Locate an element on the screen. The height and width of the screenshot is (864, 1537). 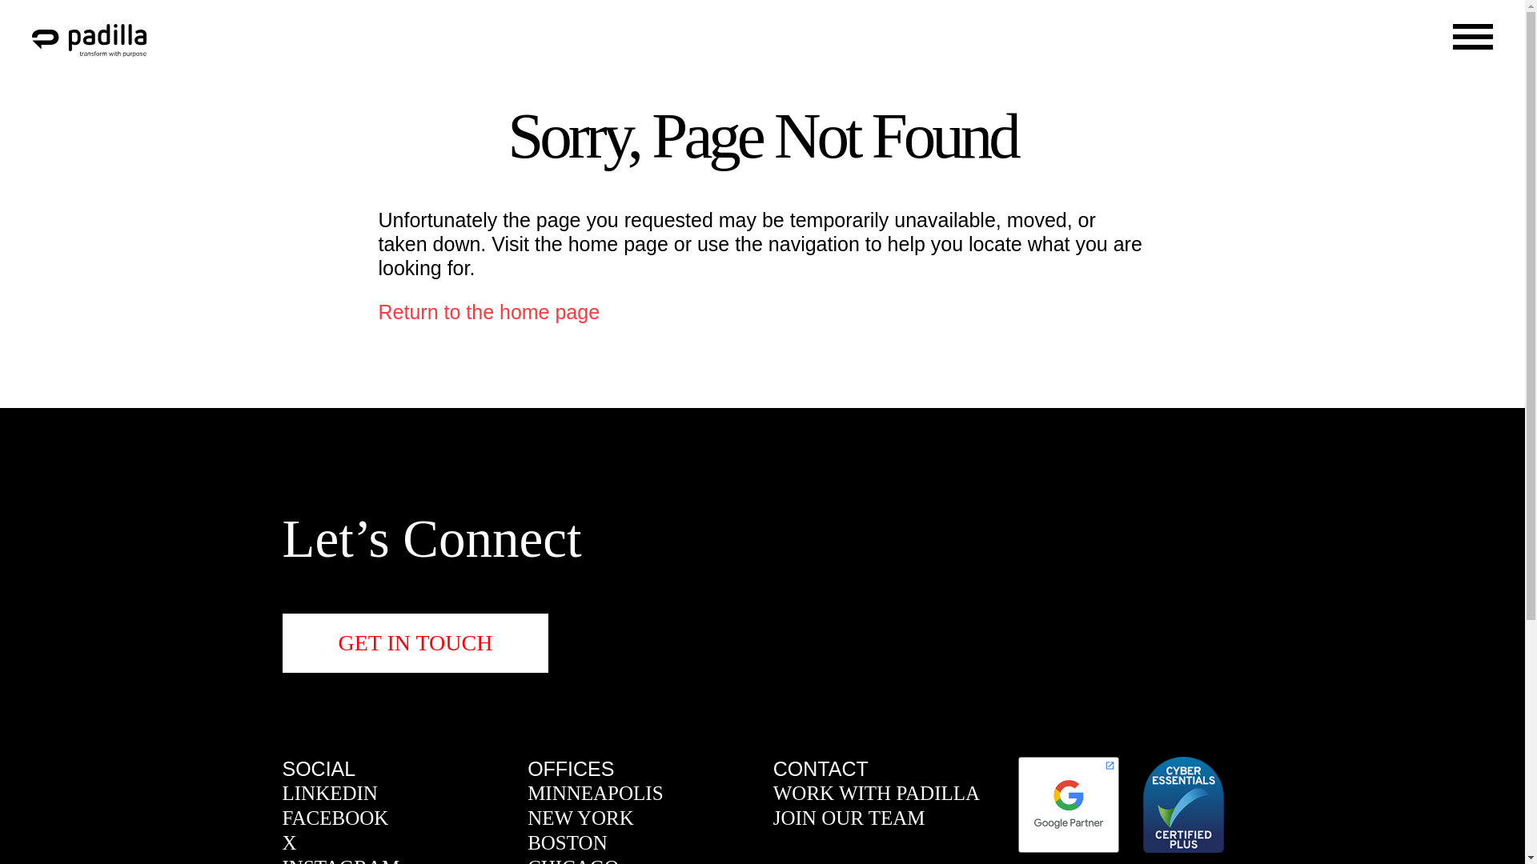
LINKEDIN is located at coordinates (328, 794).